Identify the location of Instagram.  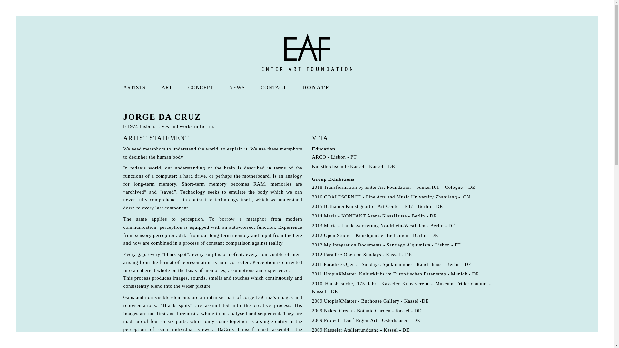
(141, 321).